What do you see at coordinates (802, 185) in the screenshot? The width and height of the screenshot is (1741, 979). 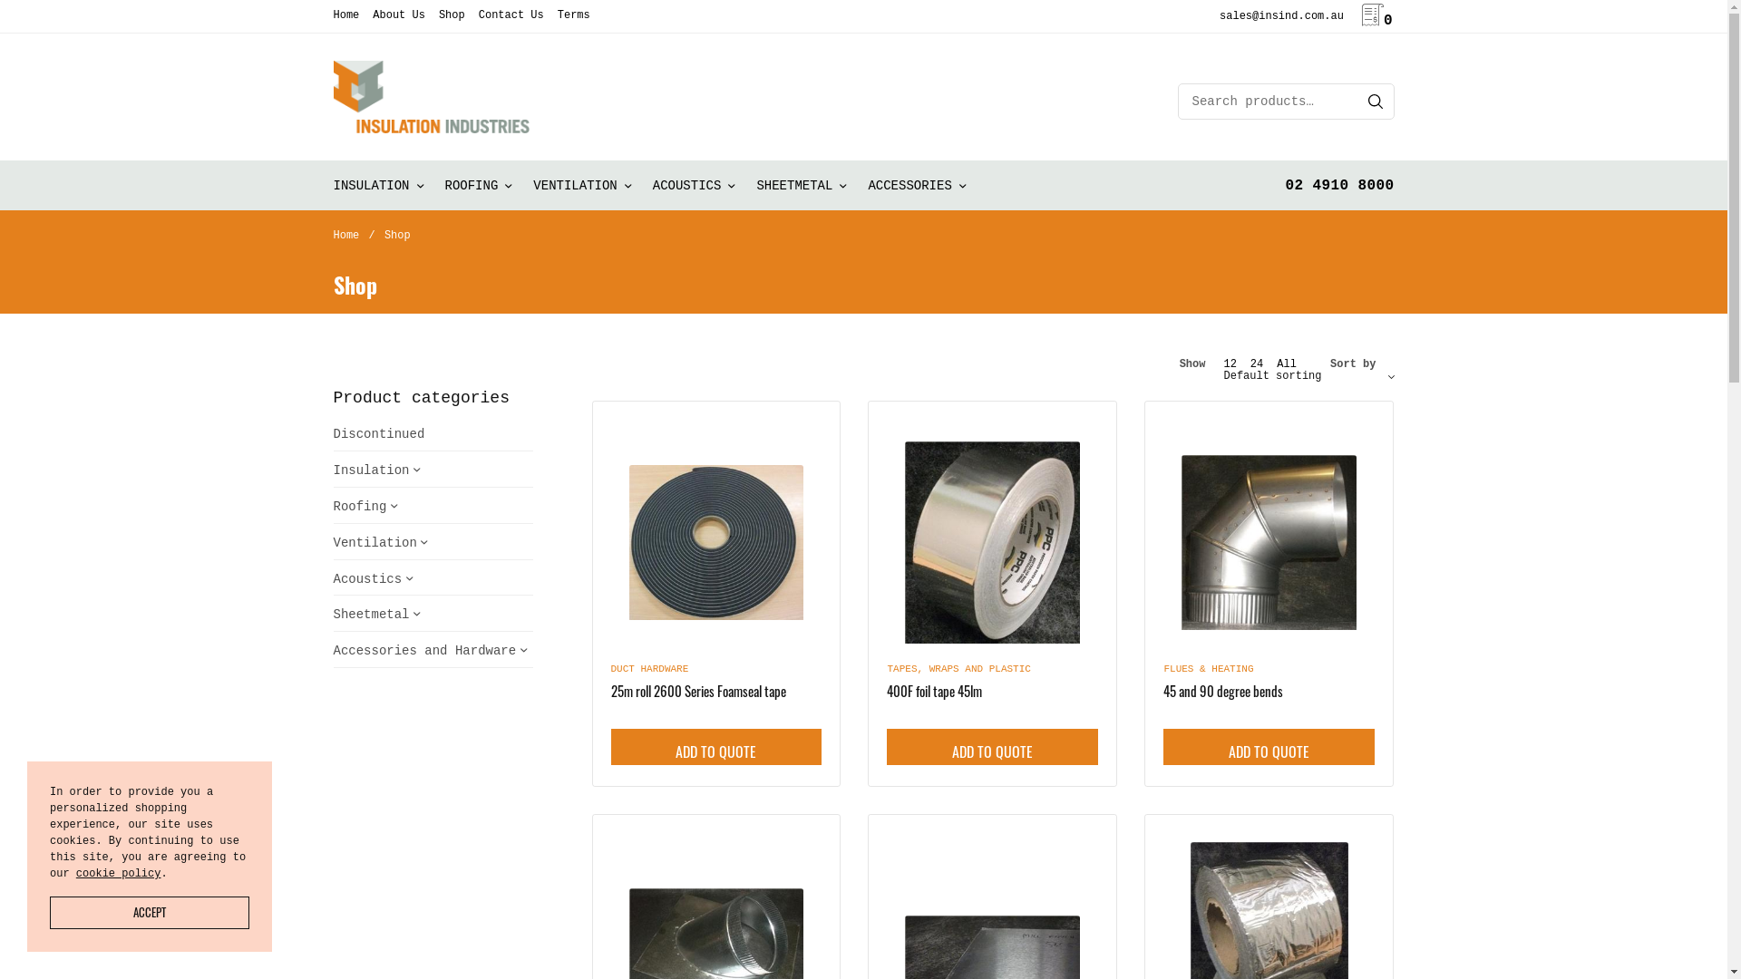 I see `SHEETMETAL` at bounding box center [802, 185].